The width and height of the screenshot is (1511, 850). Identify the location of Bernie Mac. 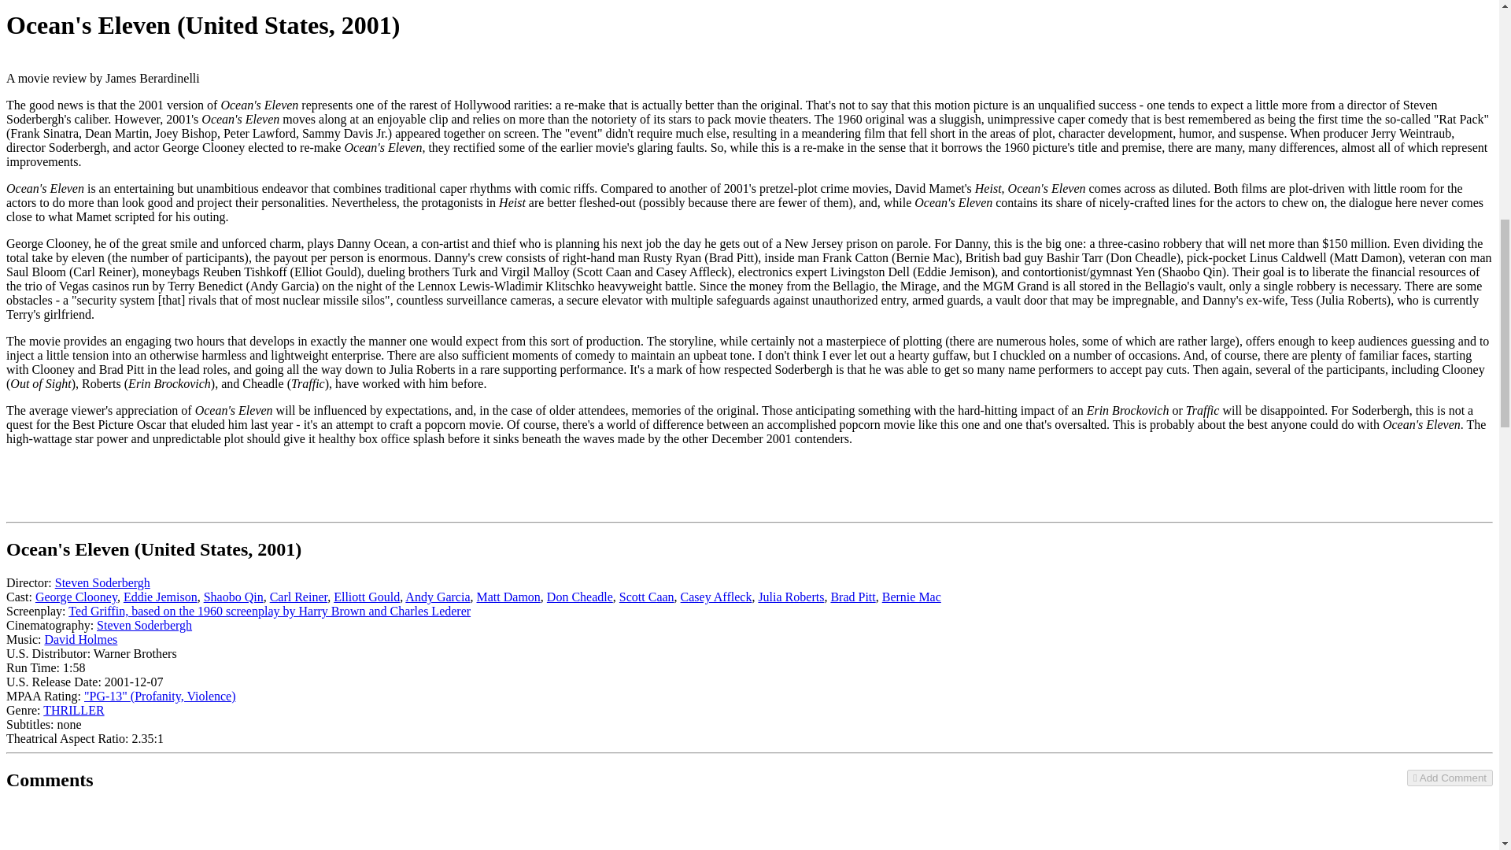
(911, 597).